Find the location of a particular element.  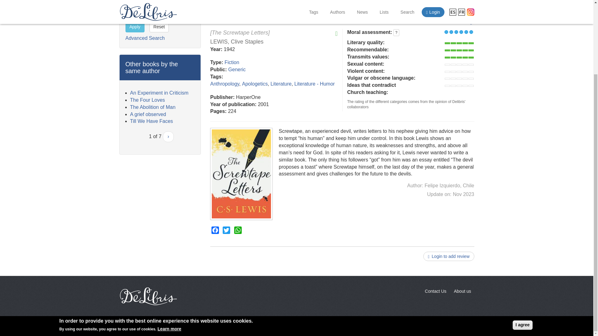

Reset is located at coordinates (159, 27).